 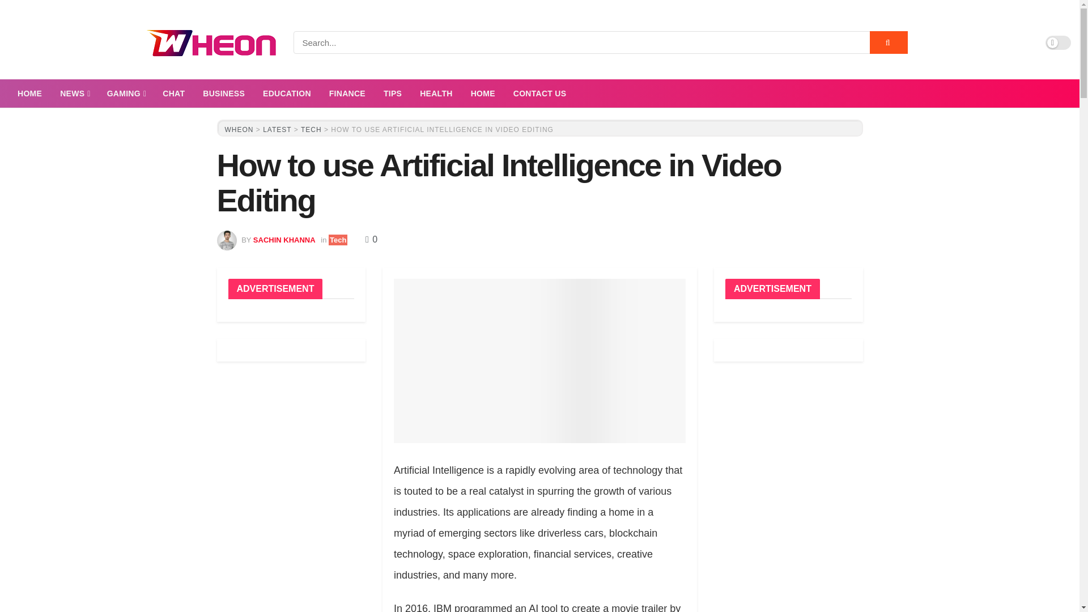 I want to click on NEWS, so click(x=74, y=93).